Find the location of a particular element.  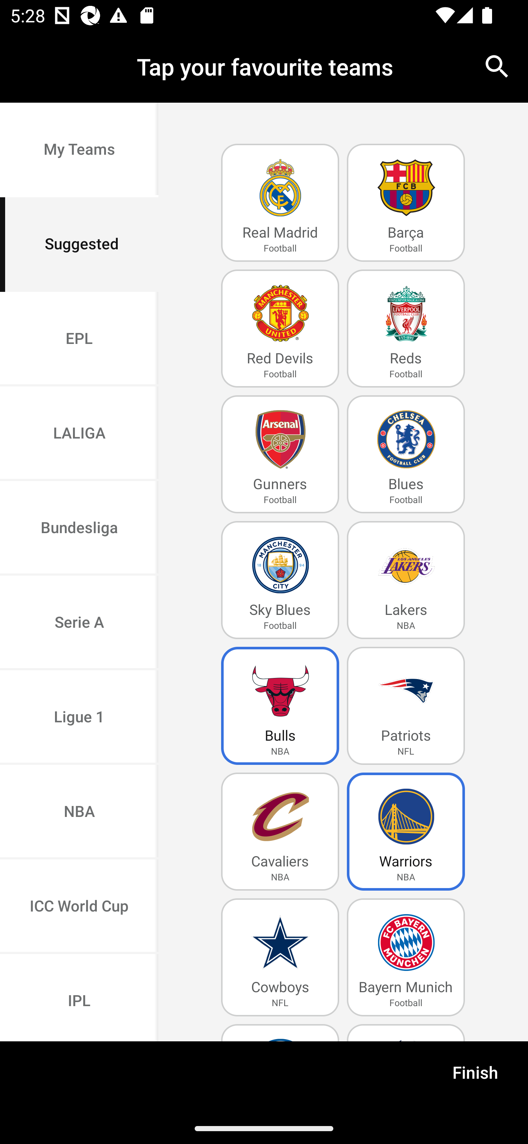

Reds Reds Football is located at coordinates (406, 329).